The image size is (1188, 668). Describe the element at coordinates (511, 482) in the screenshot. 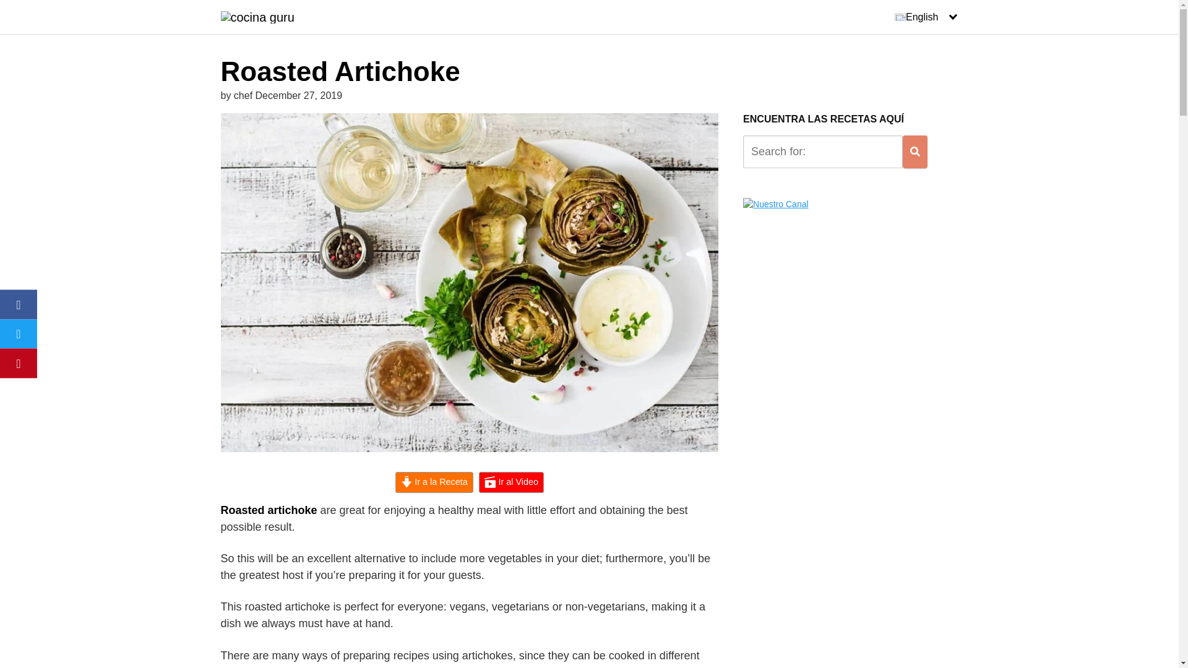

I see `Ir al Video` at that location.